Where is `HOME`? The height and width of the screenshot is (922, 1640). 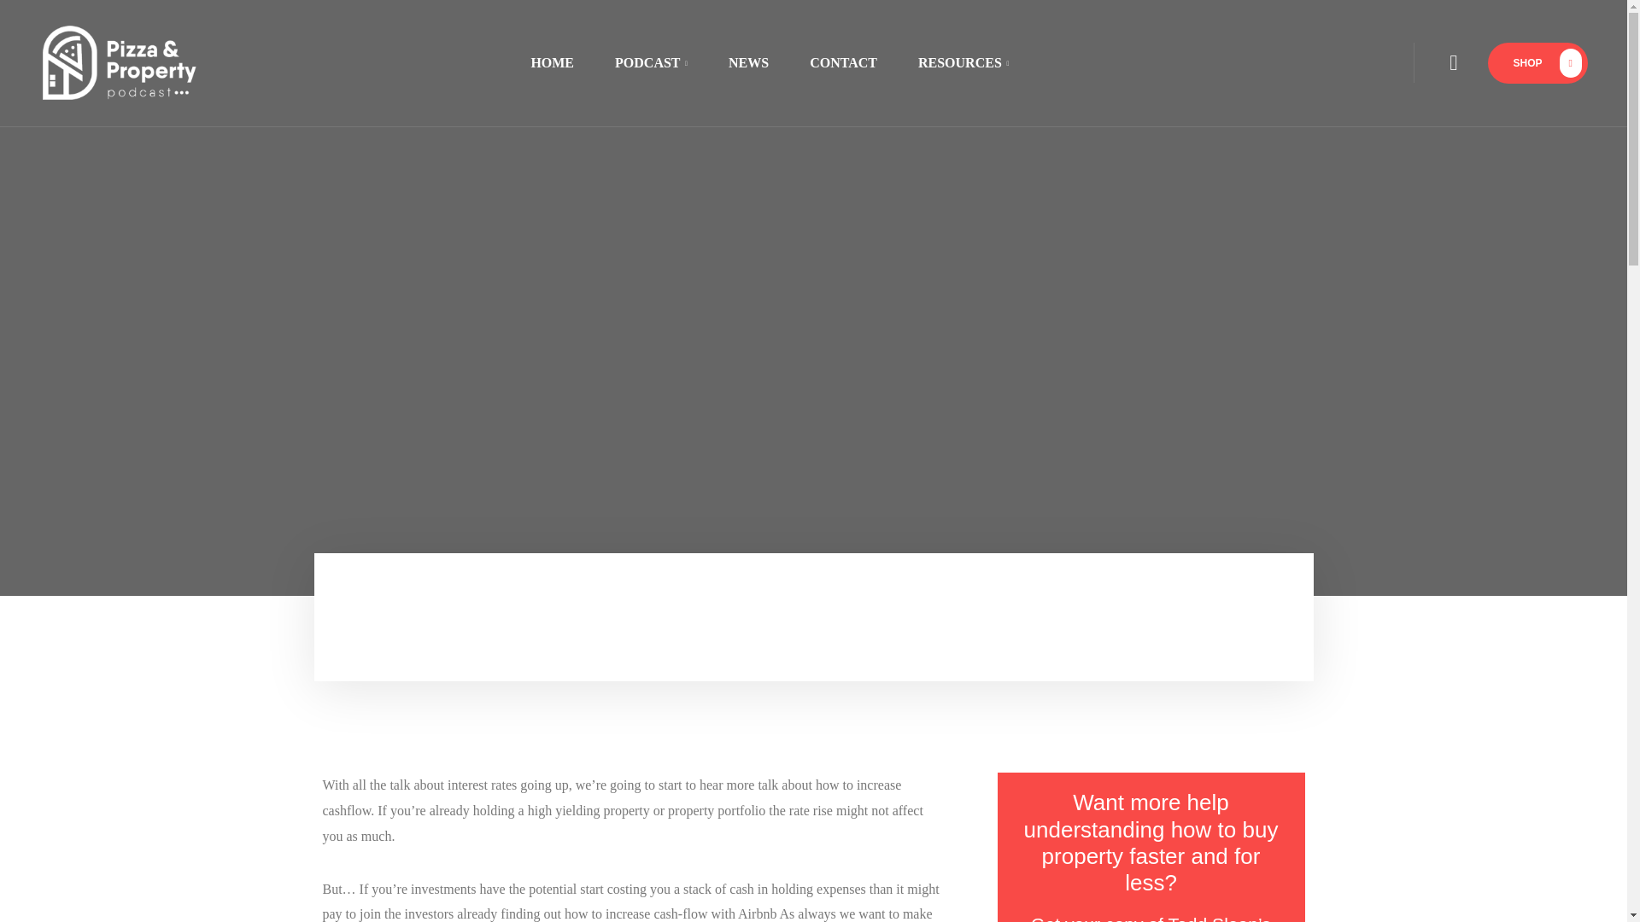 HOME is located at coordinates (552, 62).